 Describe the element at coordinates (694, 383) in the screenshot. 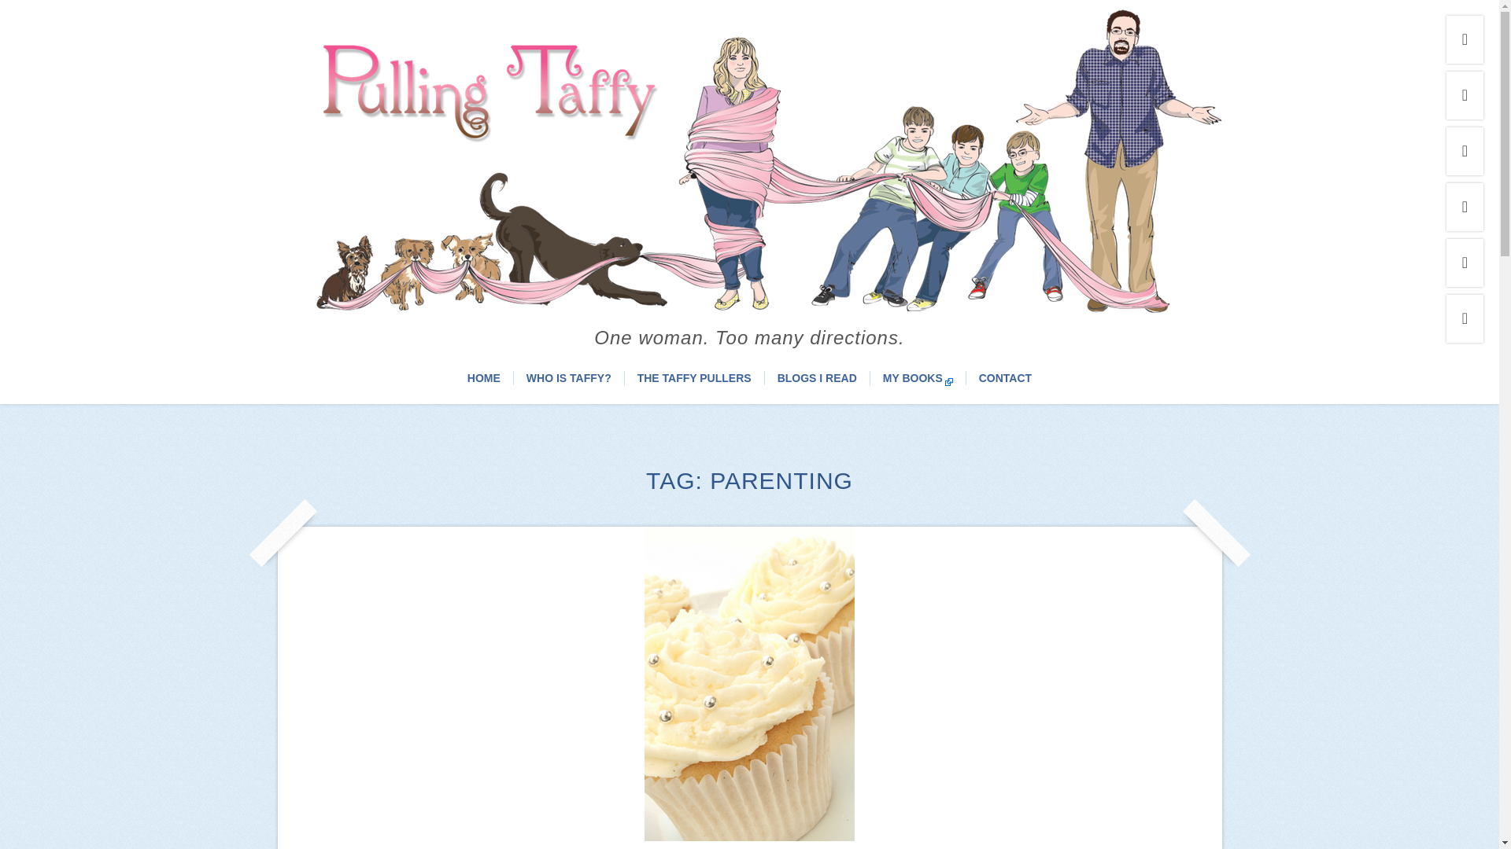

I see `THE TAFFY PULLERS` at that location.